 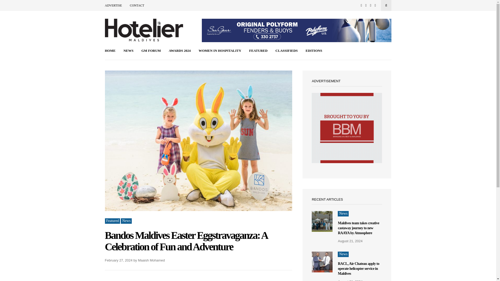 What do you see at coordinates (220, 51) in the screenshot?
I see `WOMEN IN HOSPITALITY` at bounding box center [220, 51].